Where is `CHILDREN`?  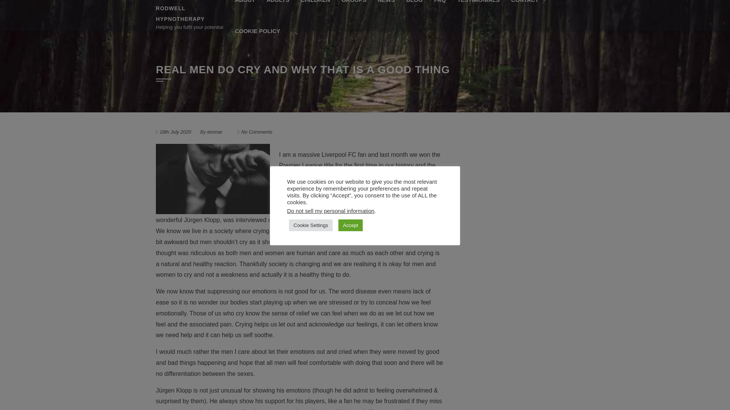
CHILDREN is located at coordinates (315, 8).